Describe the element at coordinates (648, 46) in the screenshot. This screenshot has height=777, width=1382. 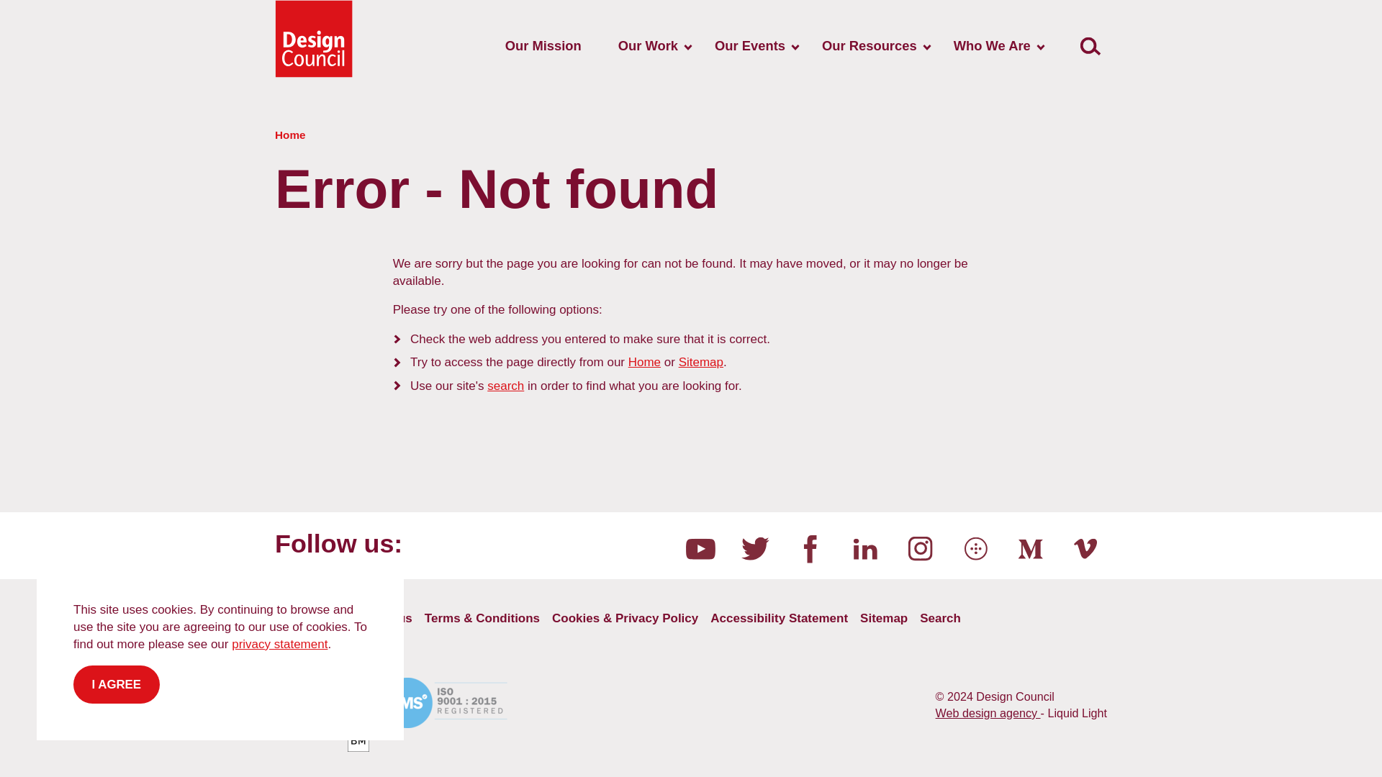
I see `Our Work` at that location.